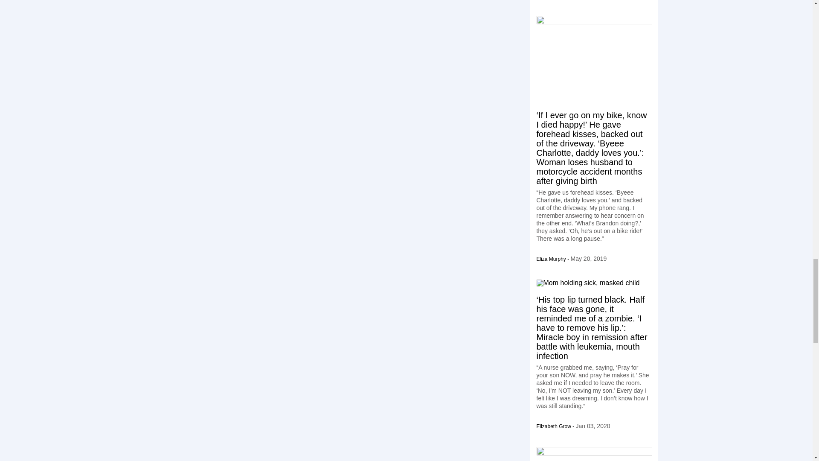 The image size is (819, 461). What do you see at coordinates (593, 426) in the screenshot?
I see `January 3, 2020` at bounding box center [593, 426].